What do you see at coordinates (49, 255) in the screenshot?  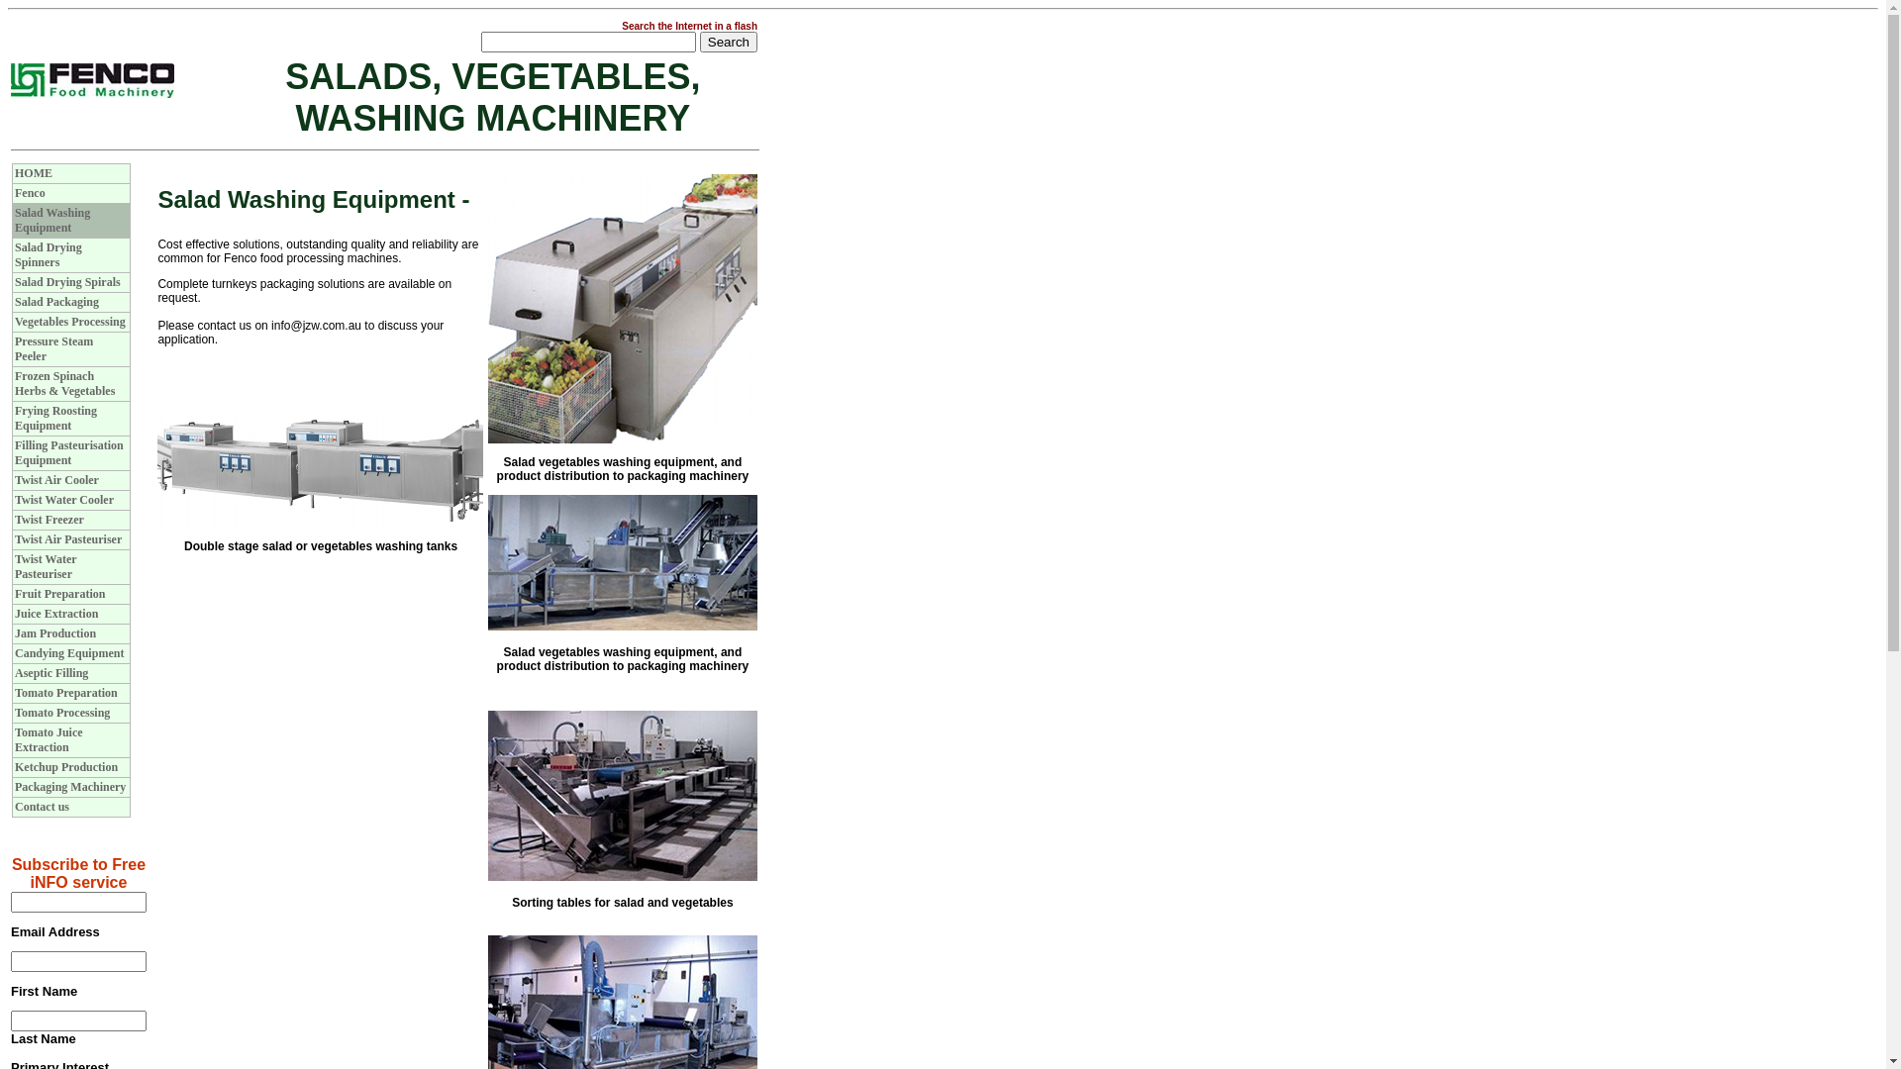 I see `Salad Drying Spinners` at bounding box center [49, 255].